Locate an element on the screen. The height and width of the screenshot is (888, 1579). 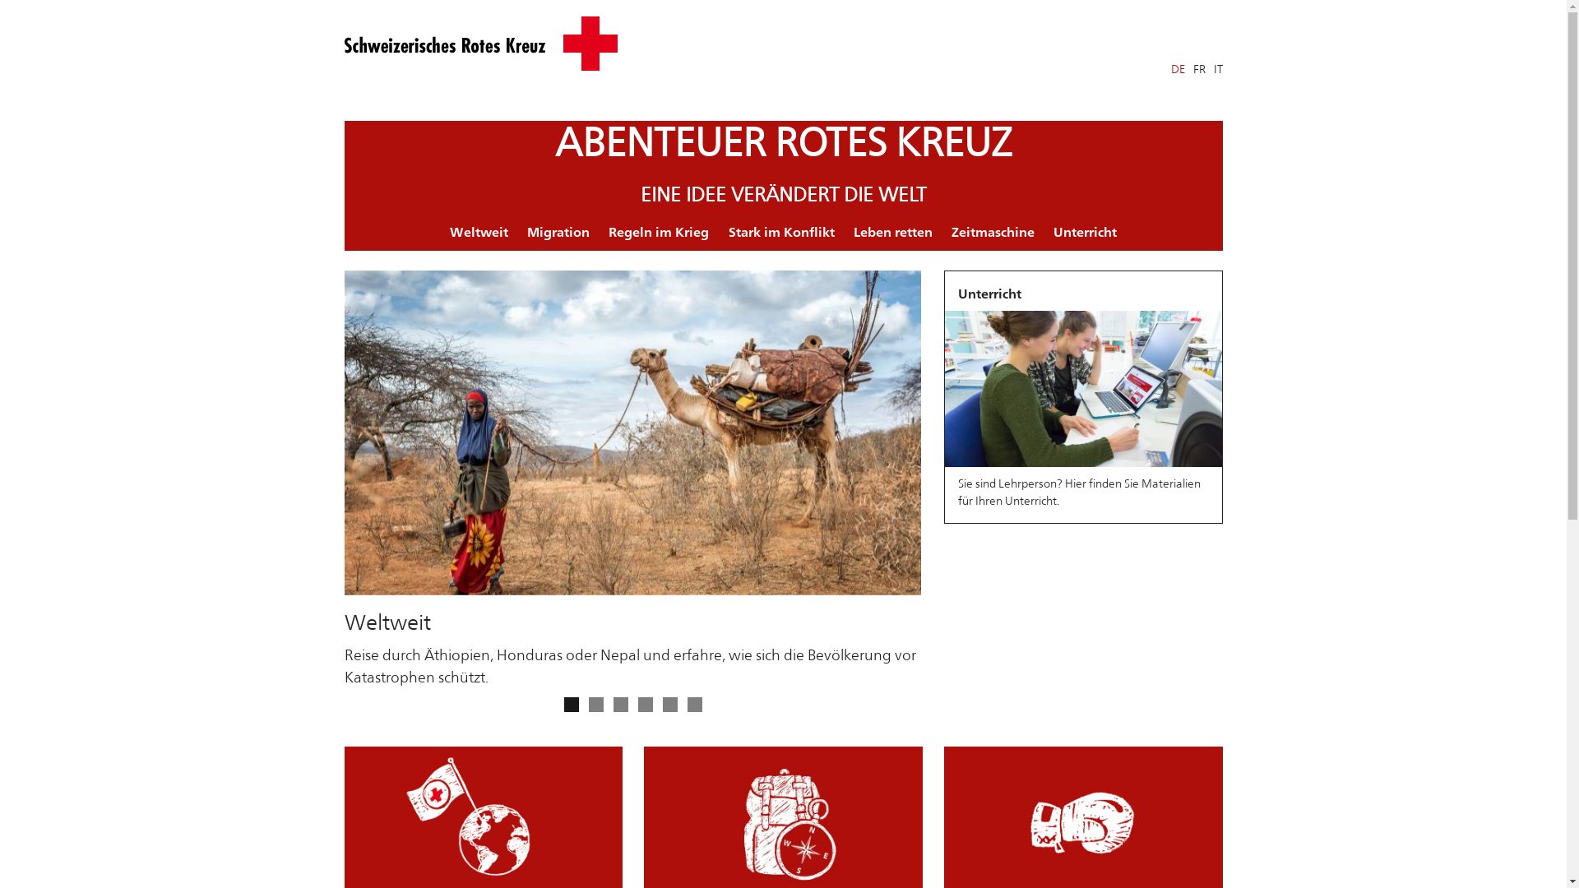
DE is located at coordinates (1178, 69).